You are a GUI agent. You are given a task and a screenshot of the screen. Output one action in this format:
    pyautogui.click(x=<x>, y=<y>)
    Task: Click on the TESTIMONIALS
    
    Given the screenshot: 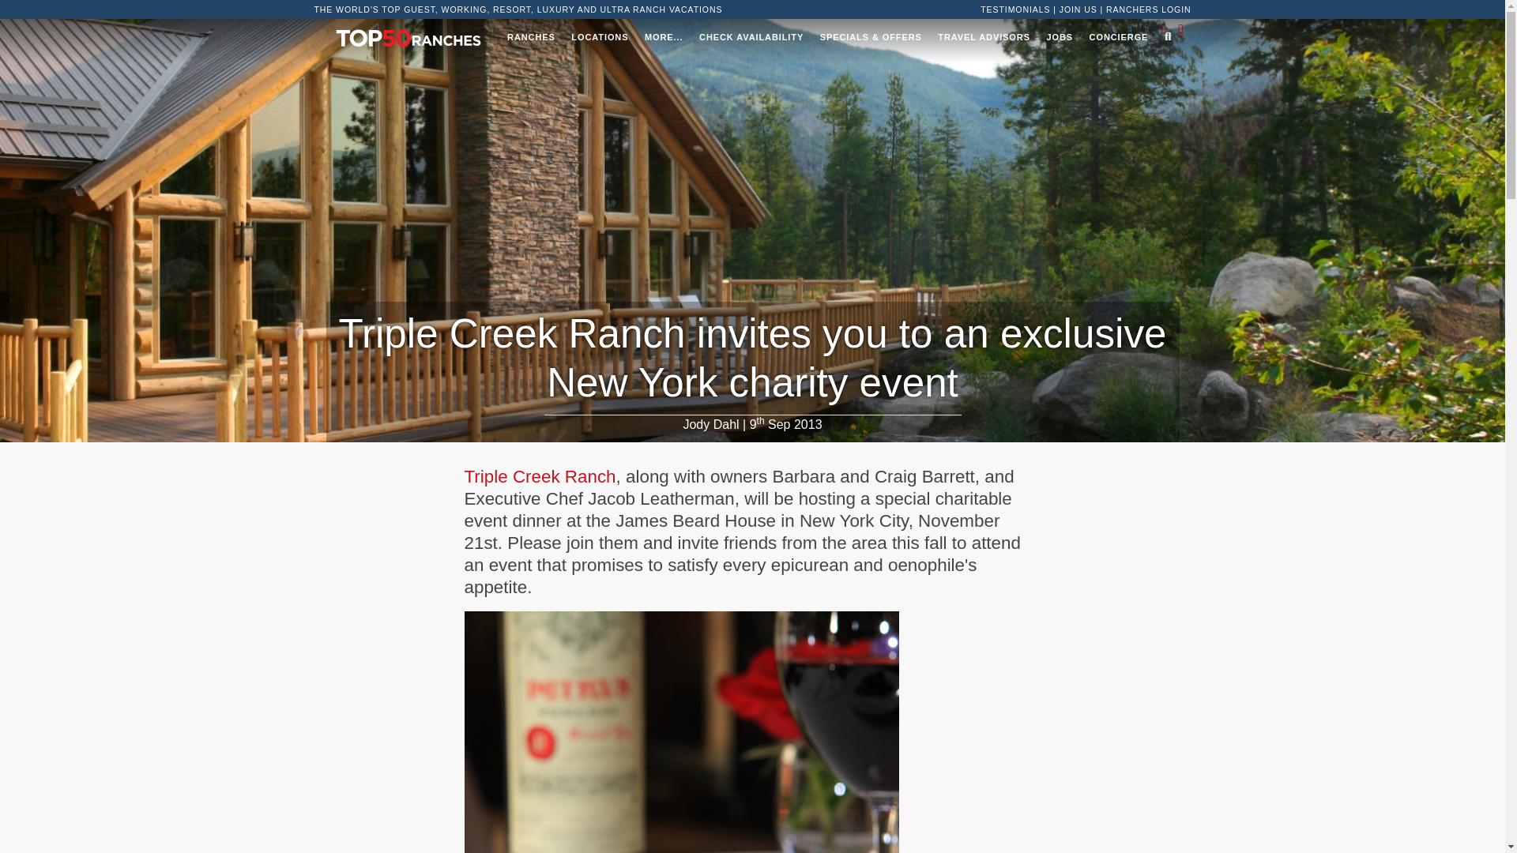 What is the action you would take?
    pyautogui.click(x=1014, y=9)
    